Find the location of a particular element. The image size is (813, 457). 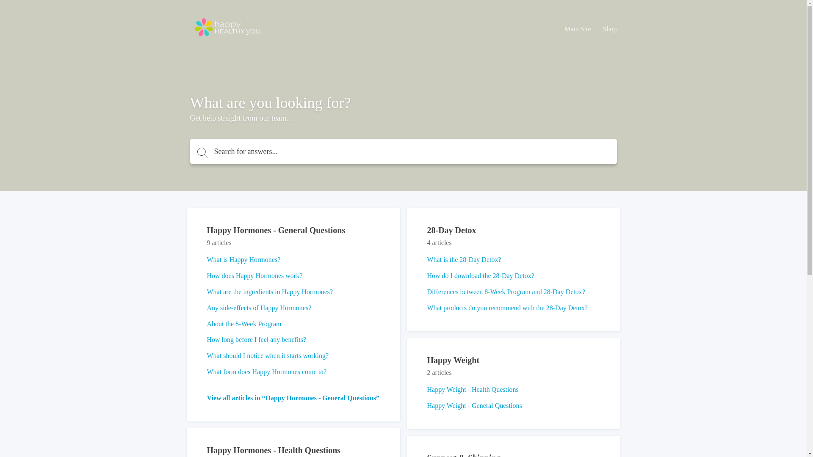

Any side-effects of Happy Hormones? is located at coordinates (259, 308).